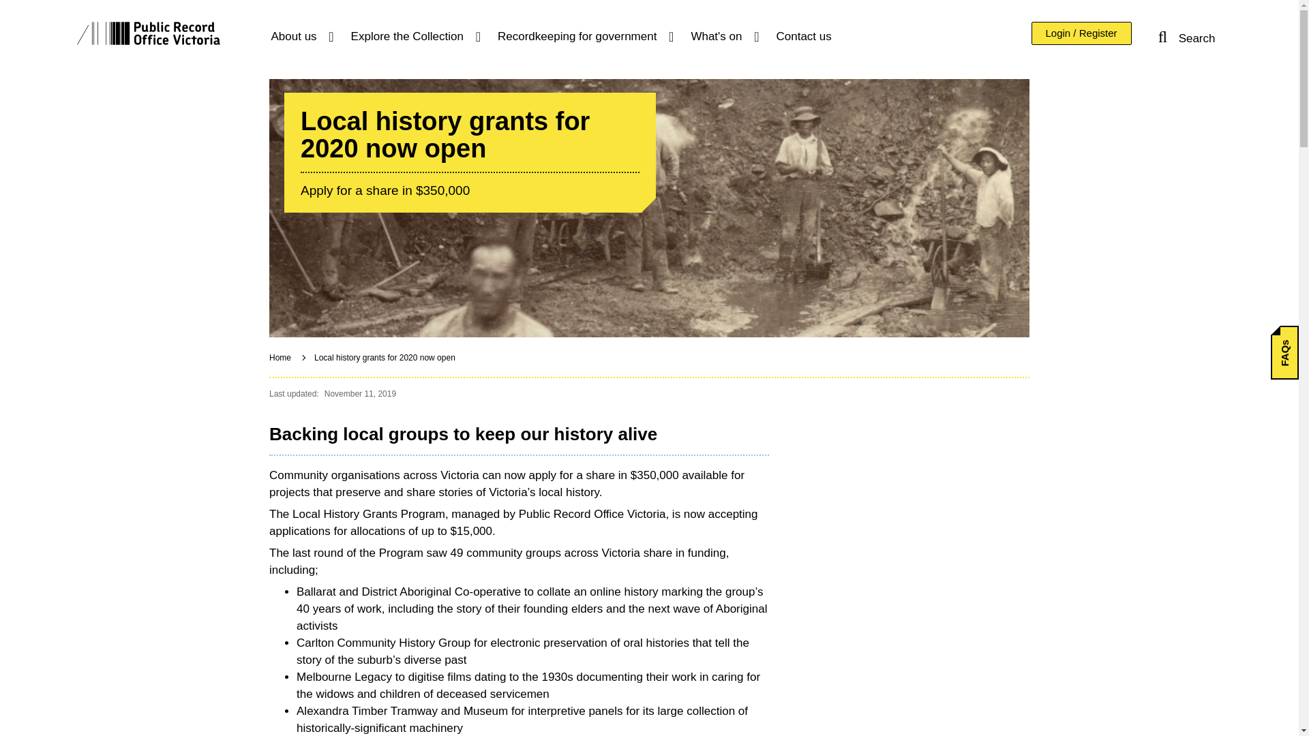 This screenshot has height=736, width=1309. Describe the element at coordinates (147, 32) in the screenshot. I see `Home` at that location.